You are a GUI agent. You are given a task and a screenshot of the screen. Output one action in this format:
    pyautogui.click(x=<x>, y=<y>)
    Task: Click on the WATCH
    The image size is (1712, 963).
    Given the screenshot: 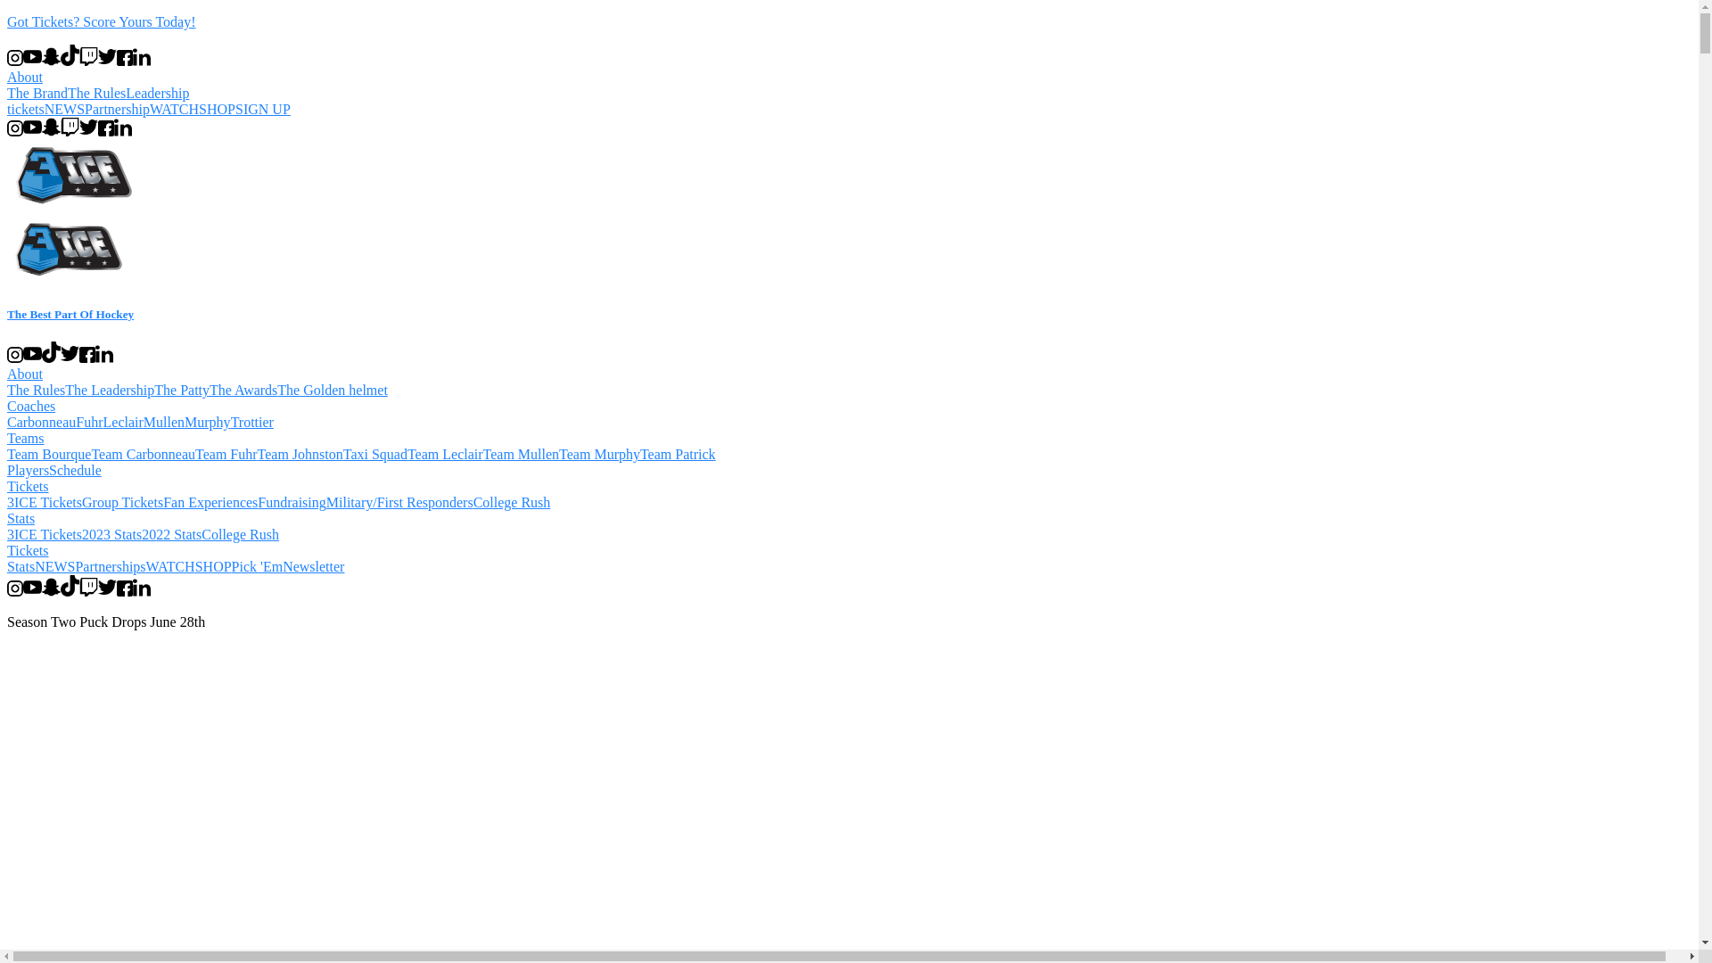 What is the action you would take?
    pyautogui.click(x=175, y=109)
    